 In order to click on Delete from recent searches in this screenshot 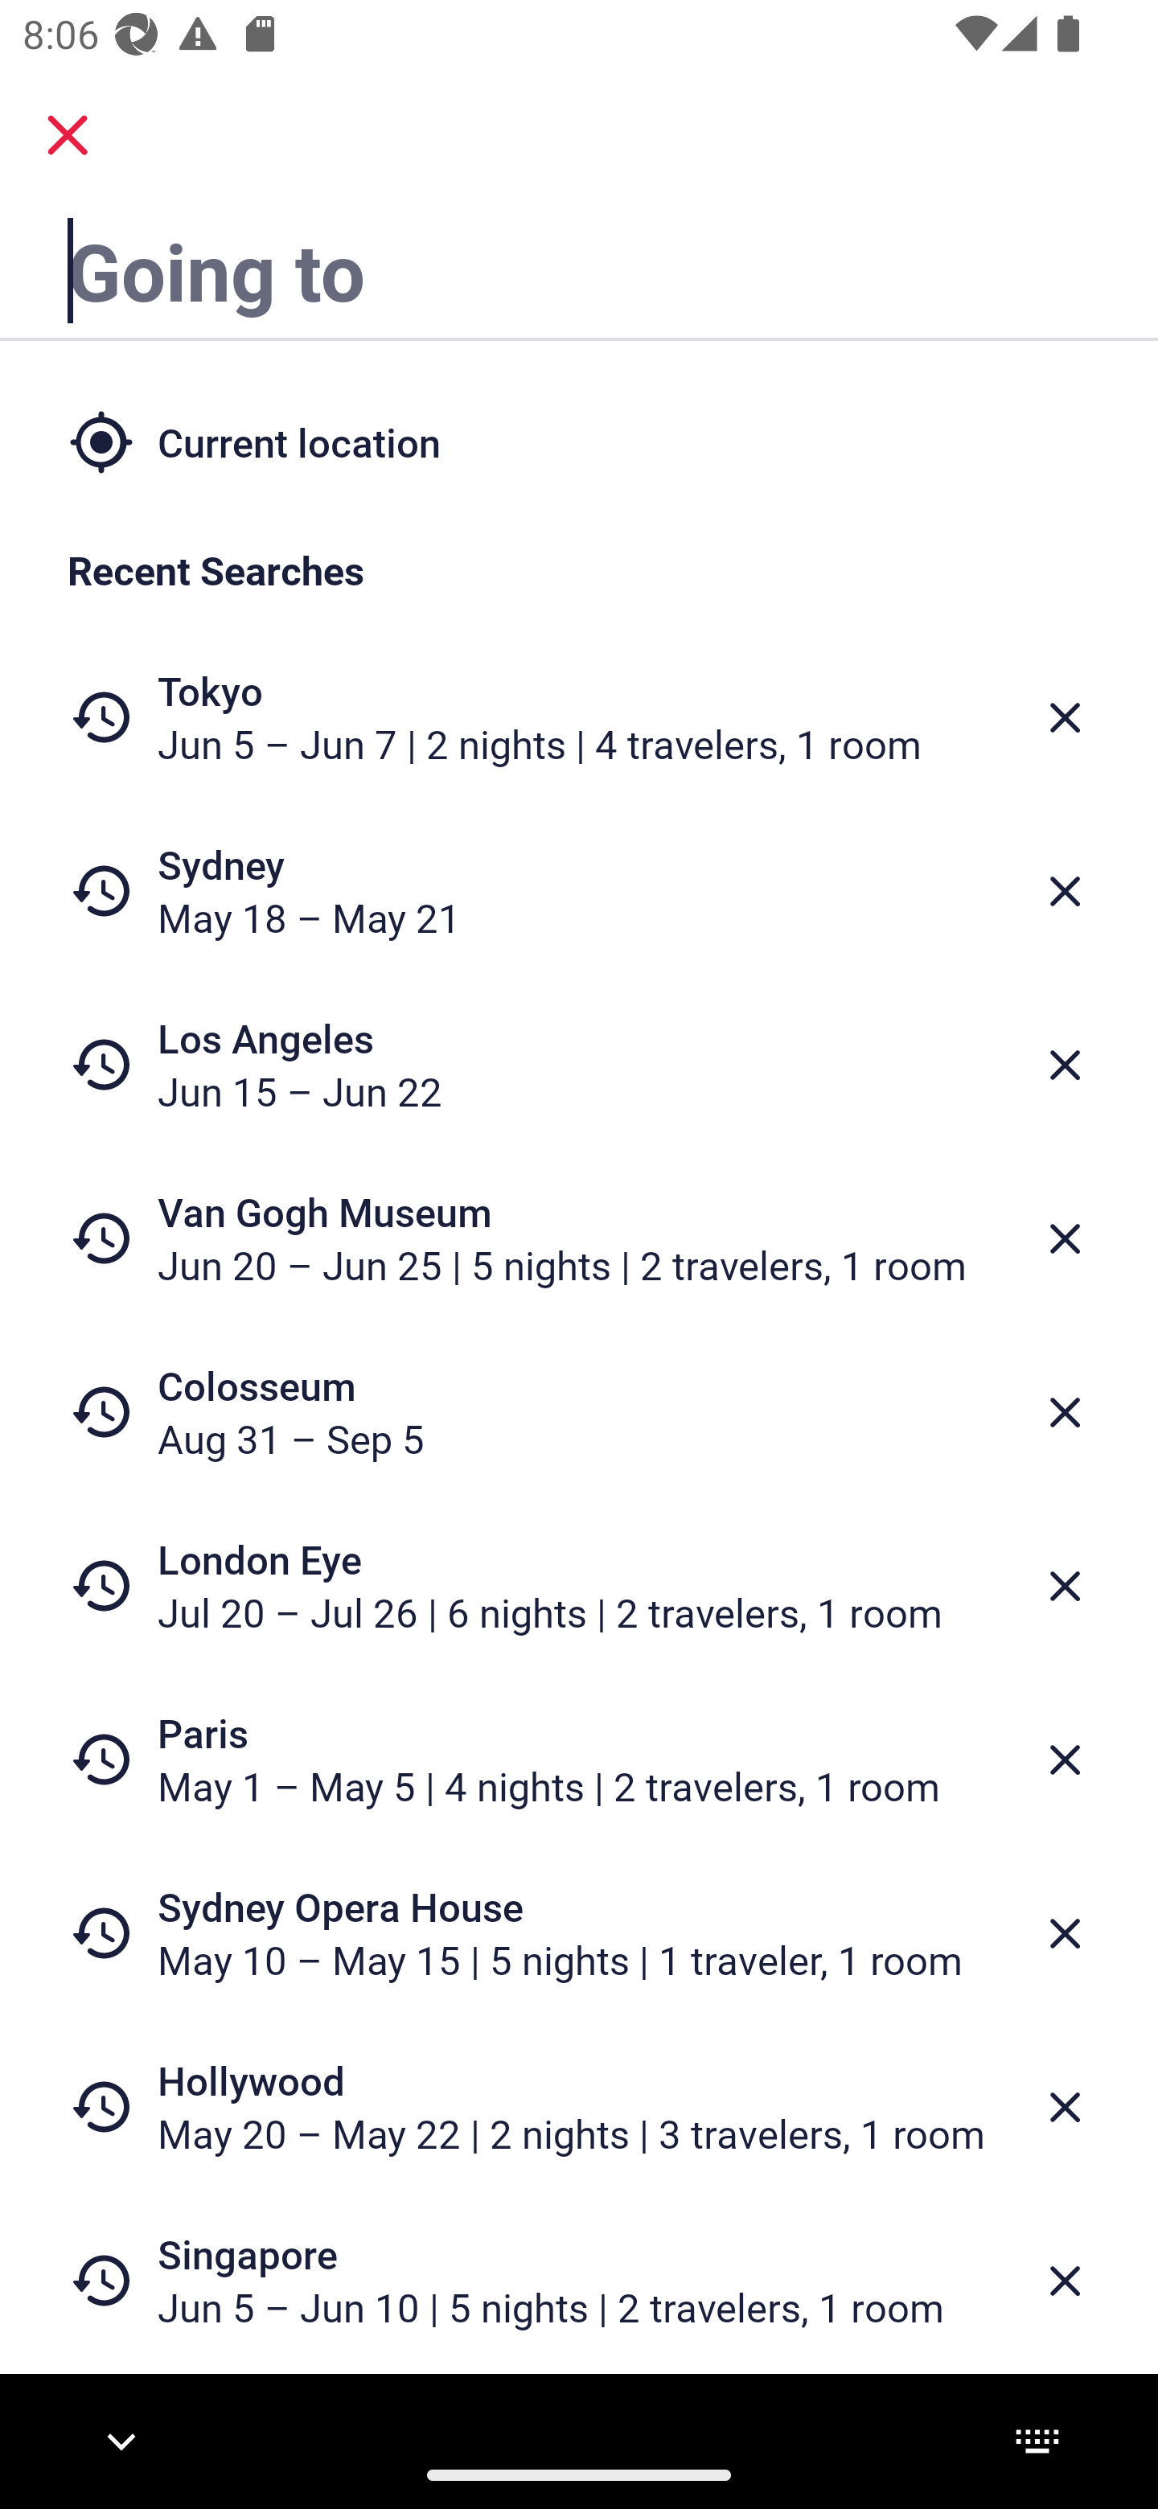, I will do `click(1065, 1934)`.